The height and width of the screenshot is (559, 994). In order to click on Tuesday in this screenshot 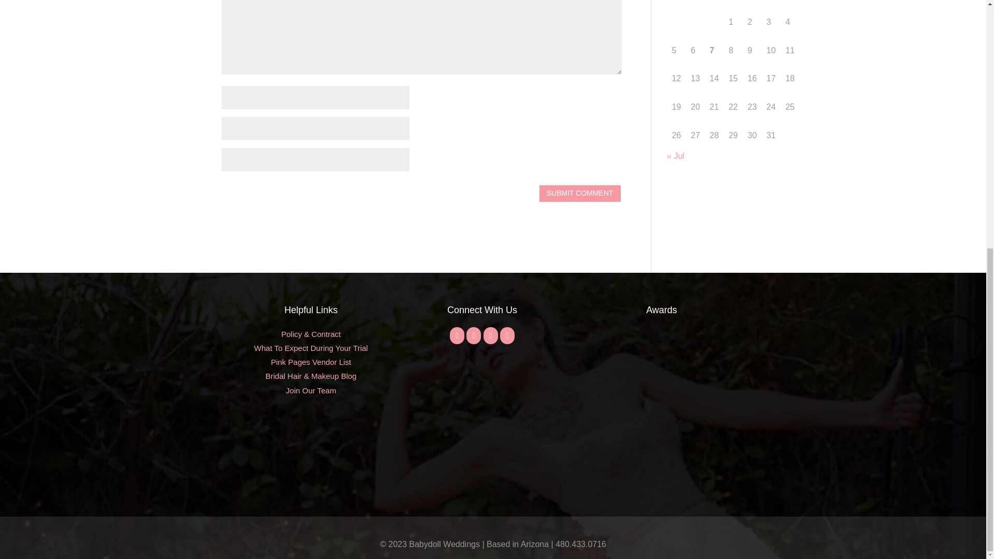, I will do `click(695, 4)`.